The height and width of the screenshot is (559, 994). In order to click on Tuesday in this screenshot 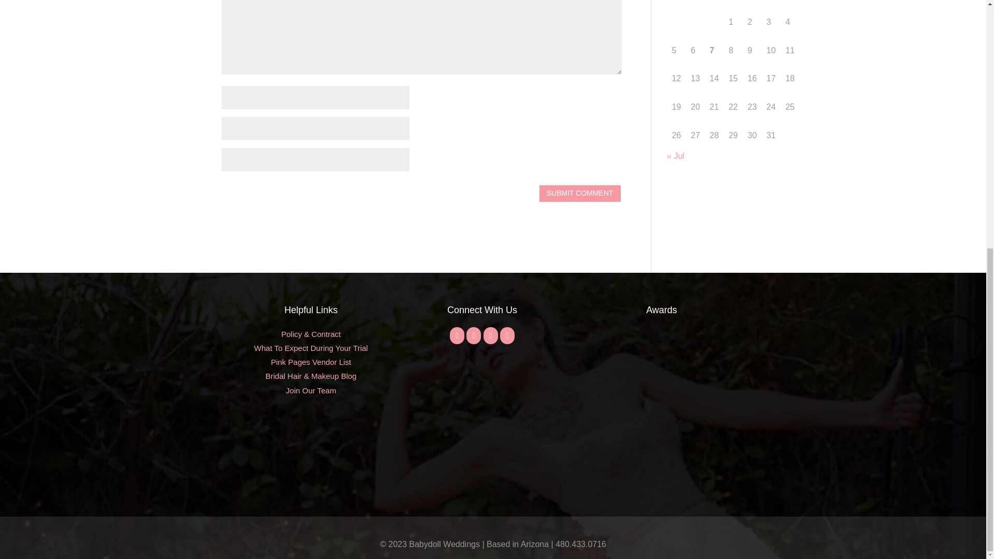, I will do `click(695, 4)`.